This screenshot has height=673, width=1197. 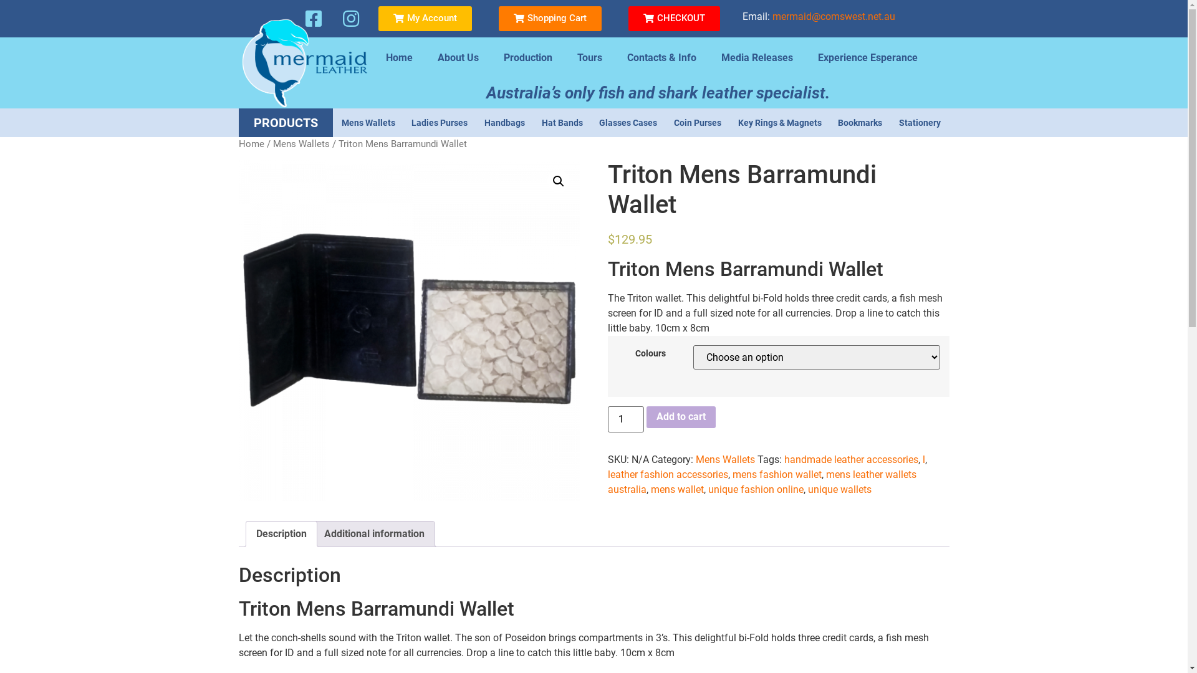 I want to click on Coin Purses, so click(x=698, y=123).